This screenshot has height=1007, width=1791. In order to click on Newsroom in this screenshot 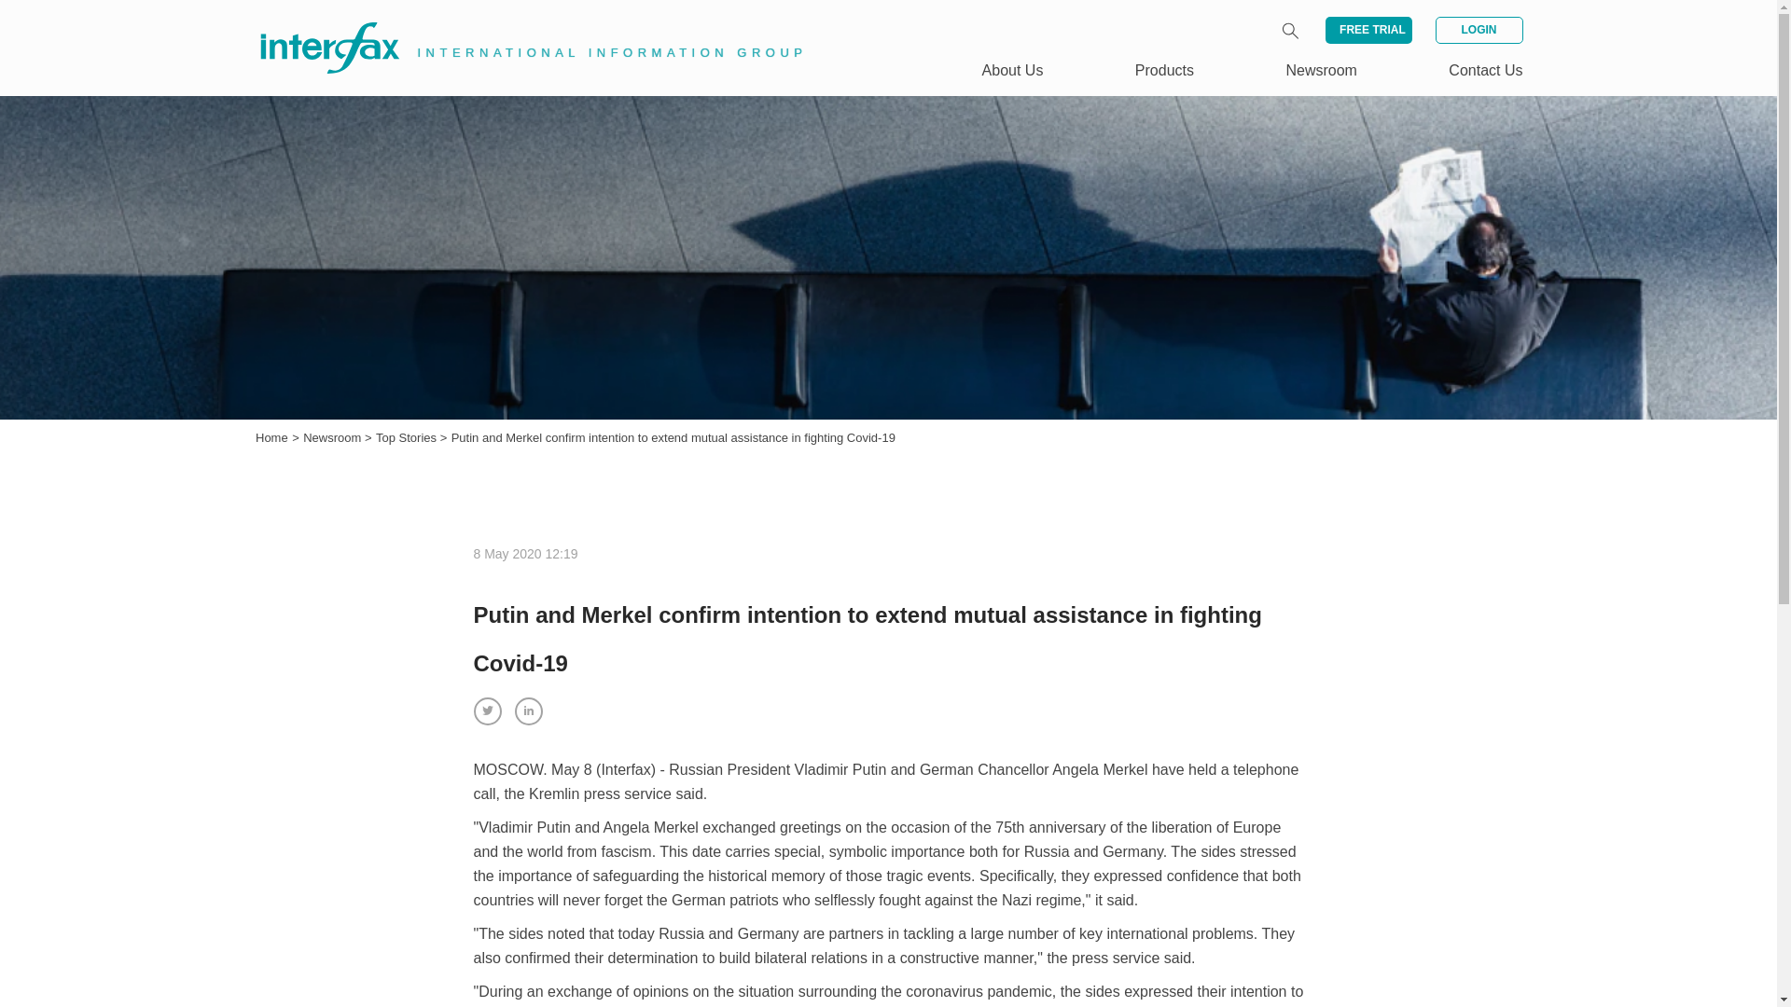, I will do `click(334, 438)`.